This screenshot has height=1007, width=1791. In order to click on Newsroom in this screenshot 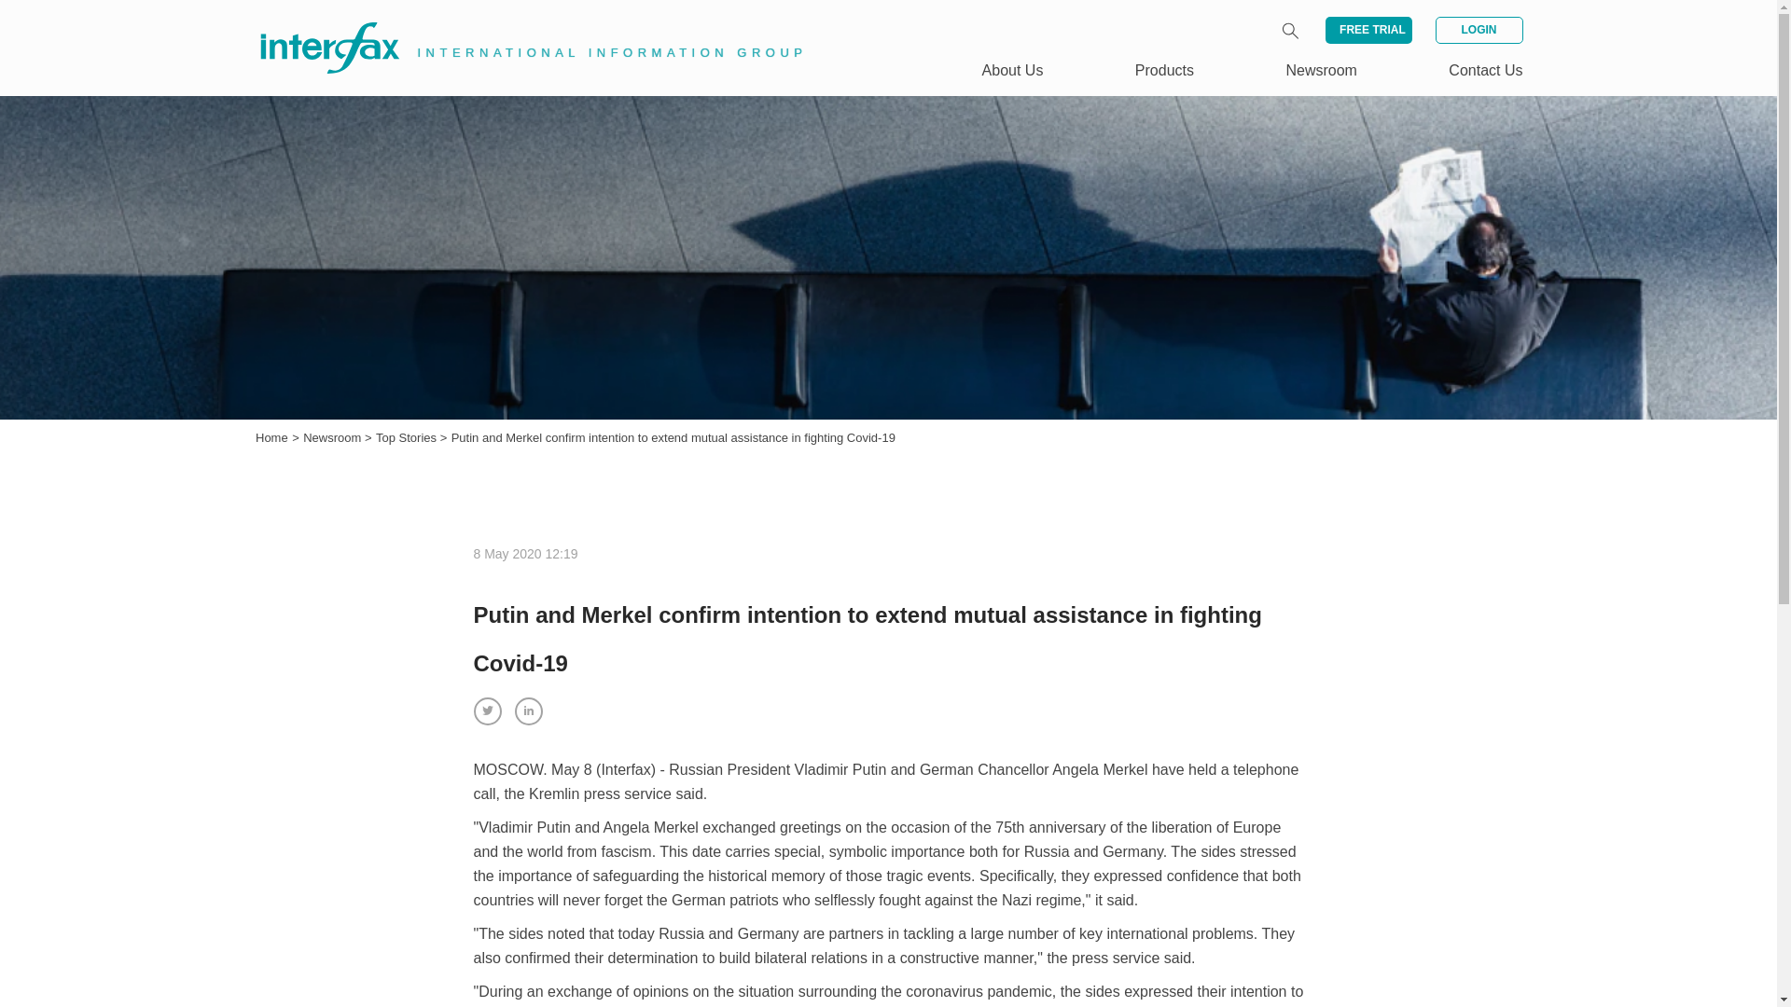, I will do `click(334, 438)`.